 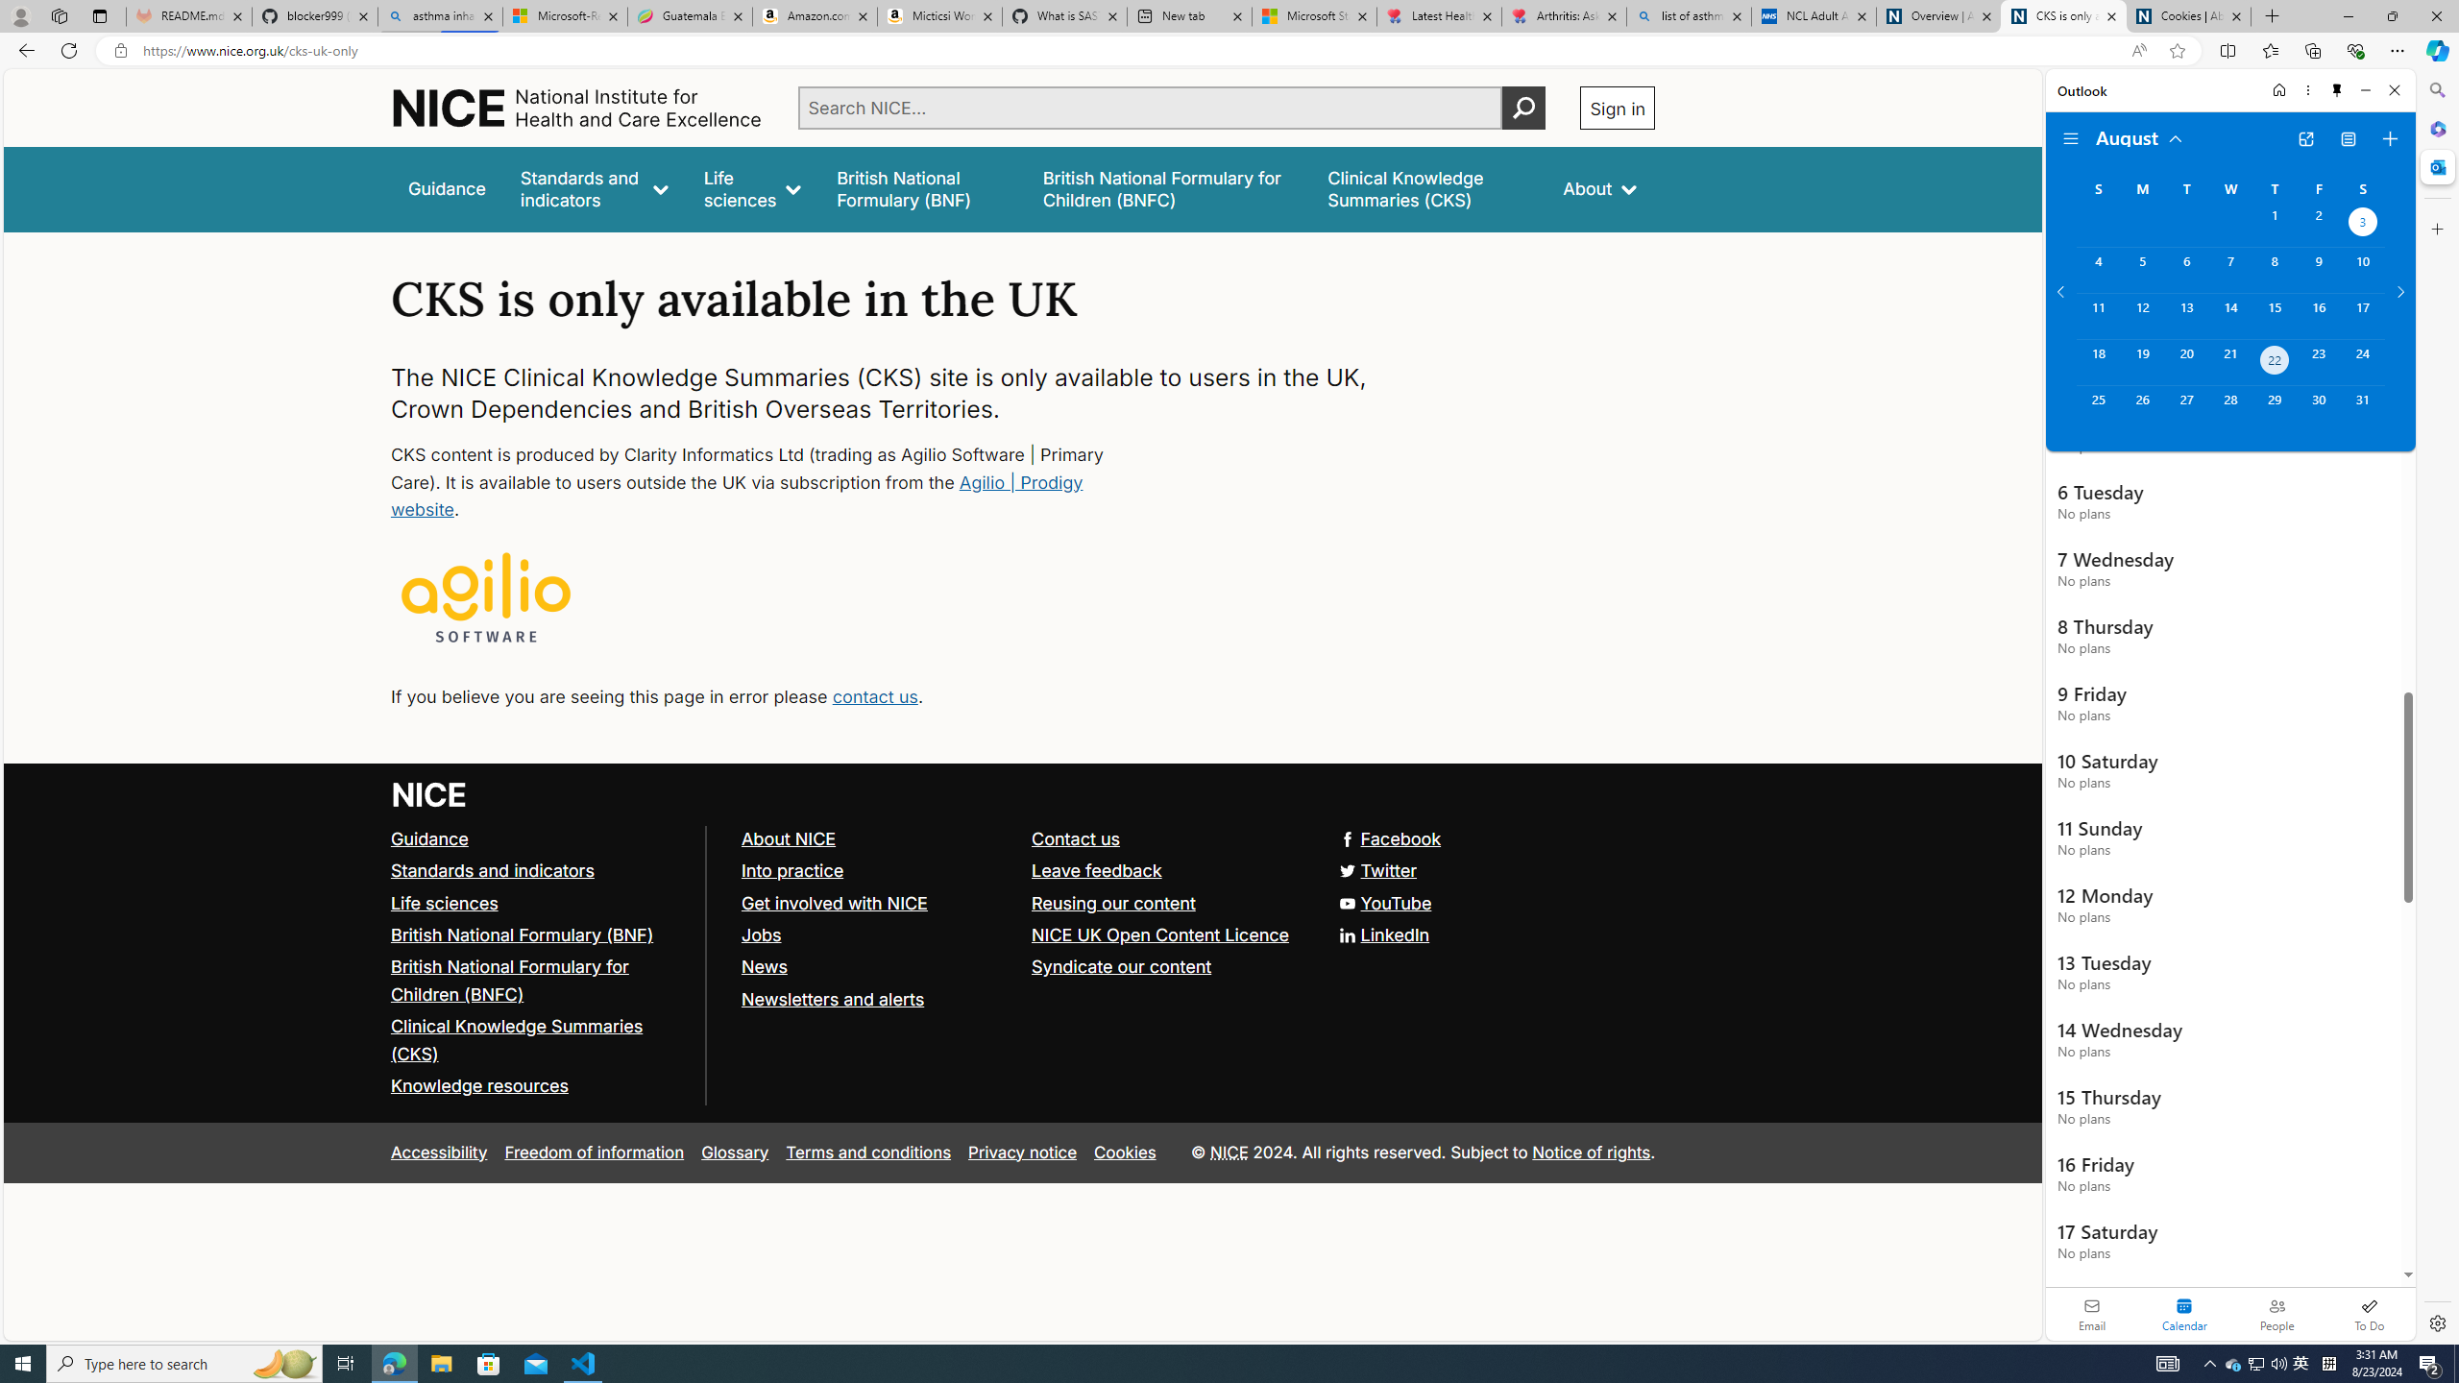 What do you see at coordinates (2141, 270) in the screenshot?
I see `Monday, August 5, 2024. ` at bounding box center [2141, 270].